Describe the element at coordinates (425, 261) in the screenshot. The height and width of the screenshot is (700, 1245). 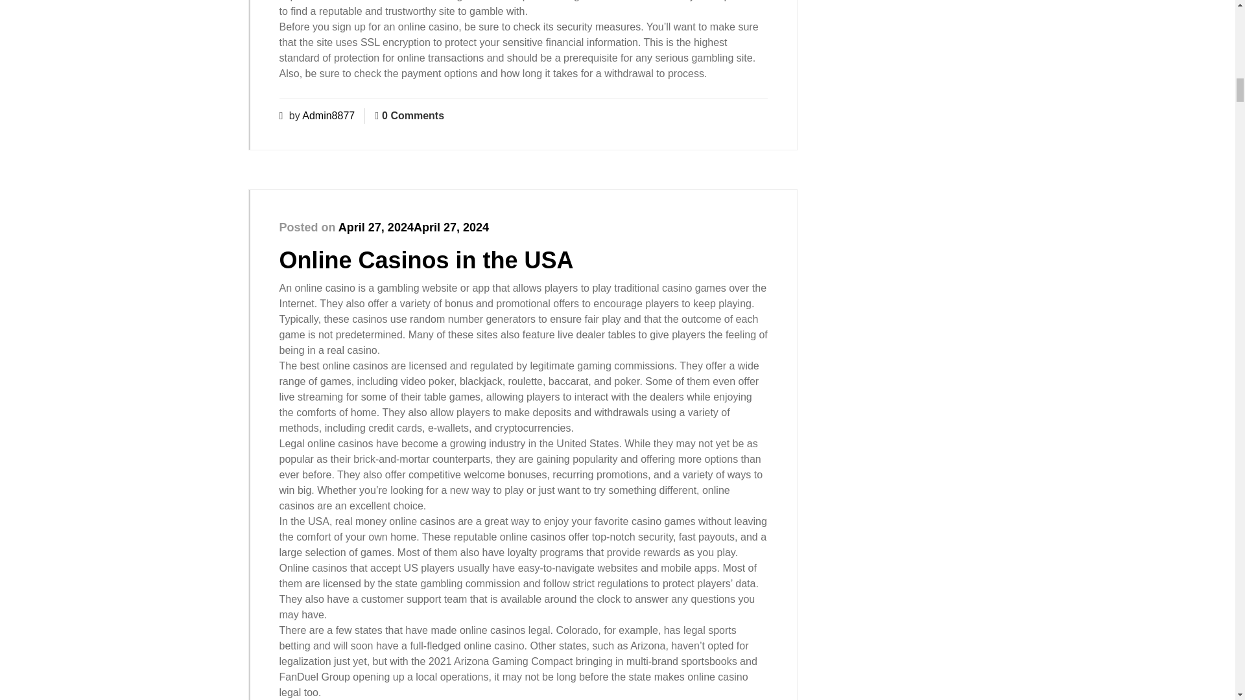
I see `Online Casinos in the USA` at that location.